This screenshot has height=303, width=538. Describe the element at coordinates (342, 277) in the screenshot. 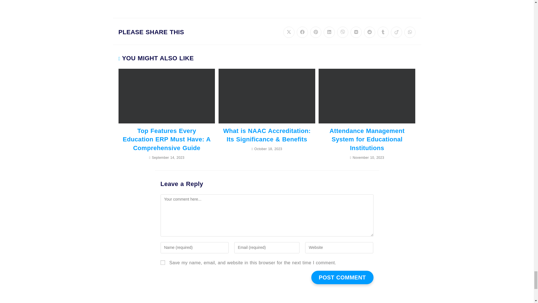

I see `Post Comment` at that location.